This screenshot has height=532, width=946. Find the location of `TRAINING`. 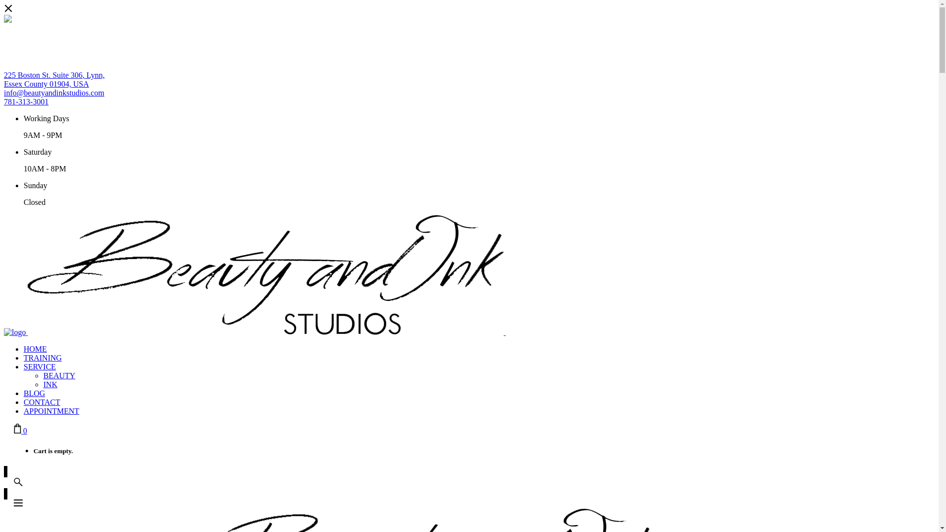

TRAINING is located at coordinates (42, 358).